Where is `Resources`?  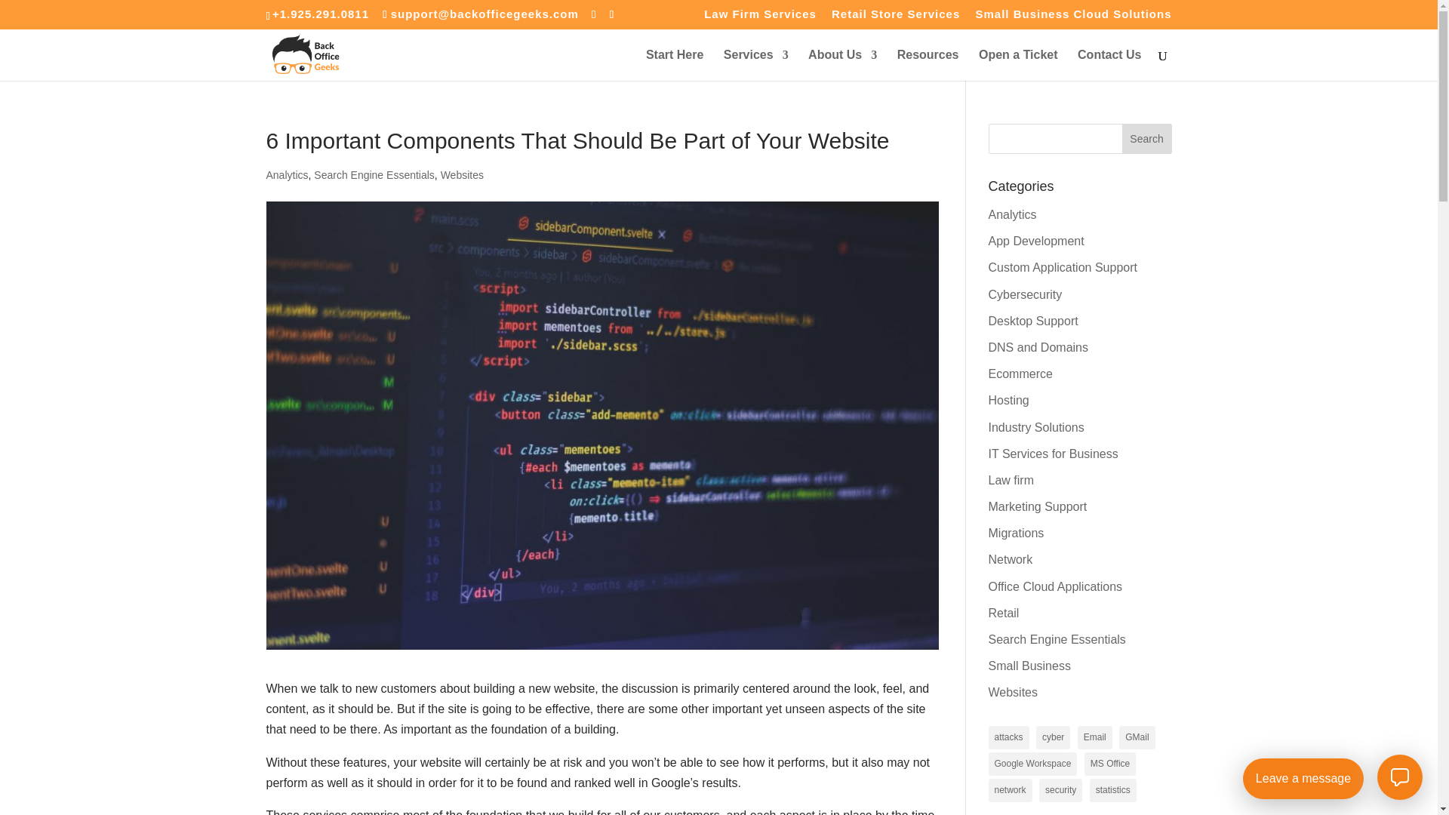
Resources is located at coordinates (928, 65).